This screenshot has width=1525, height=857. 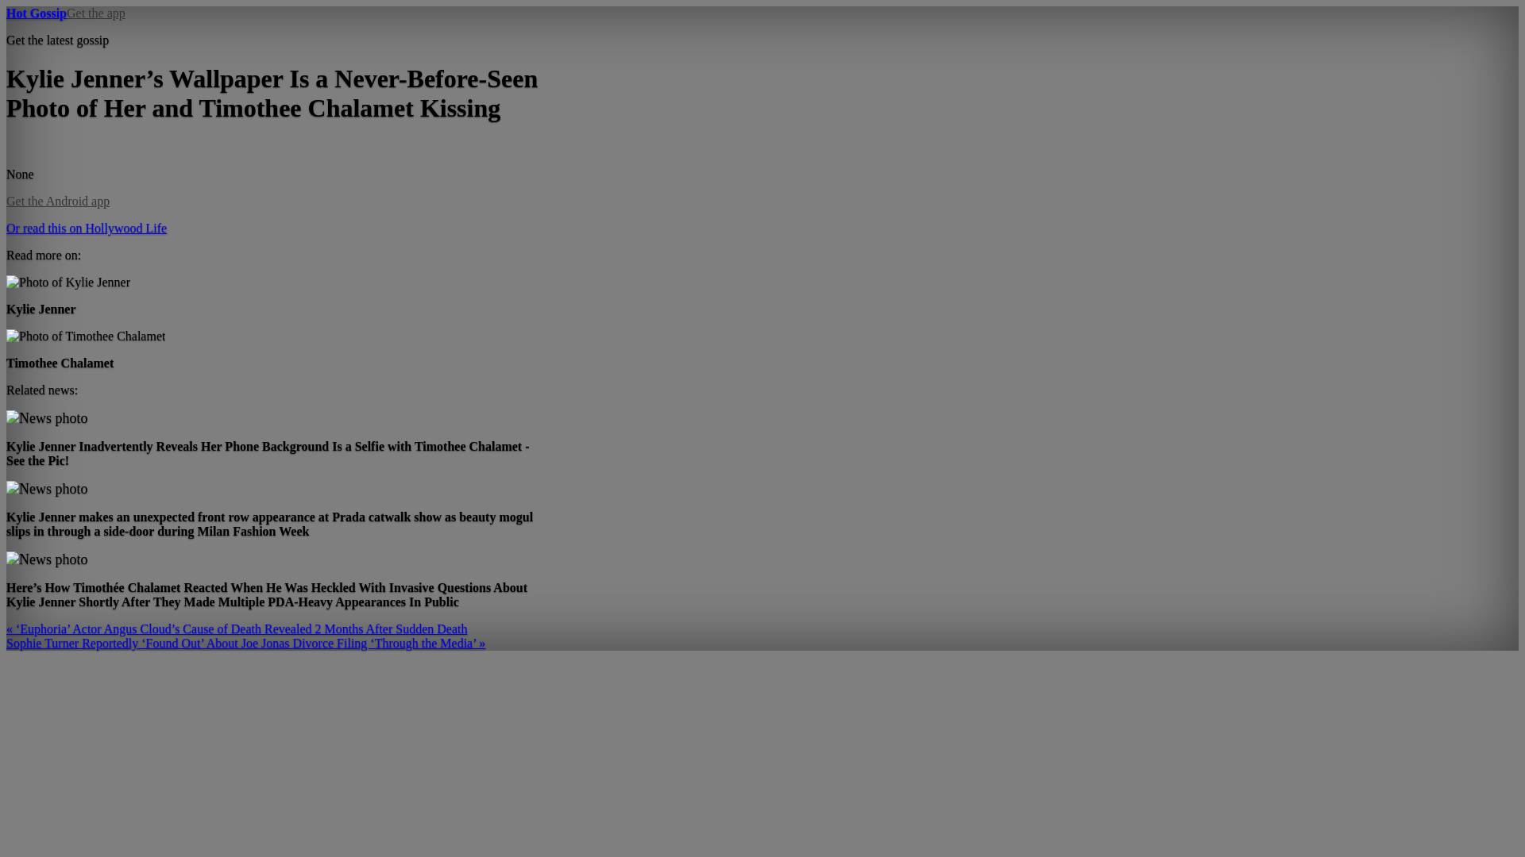 I want to click on Get the Android app, so click(x=57, y=202).